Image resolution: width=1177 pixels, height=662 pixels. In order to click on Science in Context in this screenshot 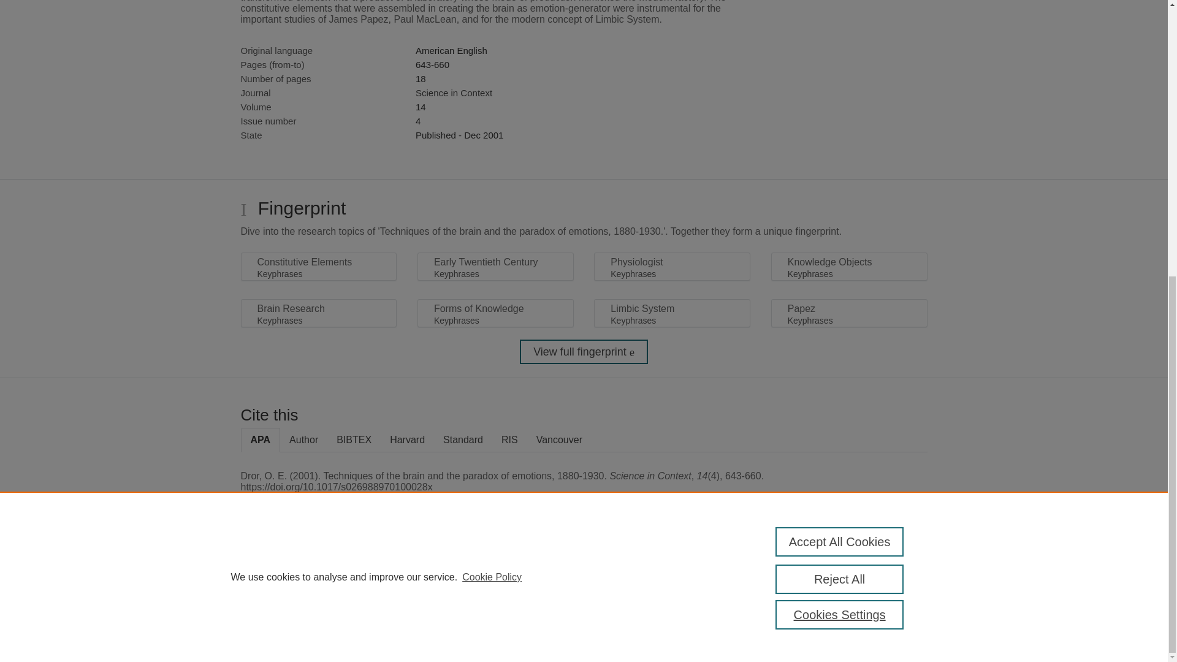, I will do `click(454, 92)`.